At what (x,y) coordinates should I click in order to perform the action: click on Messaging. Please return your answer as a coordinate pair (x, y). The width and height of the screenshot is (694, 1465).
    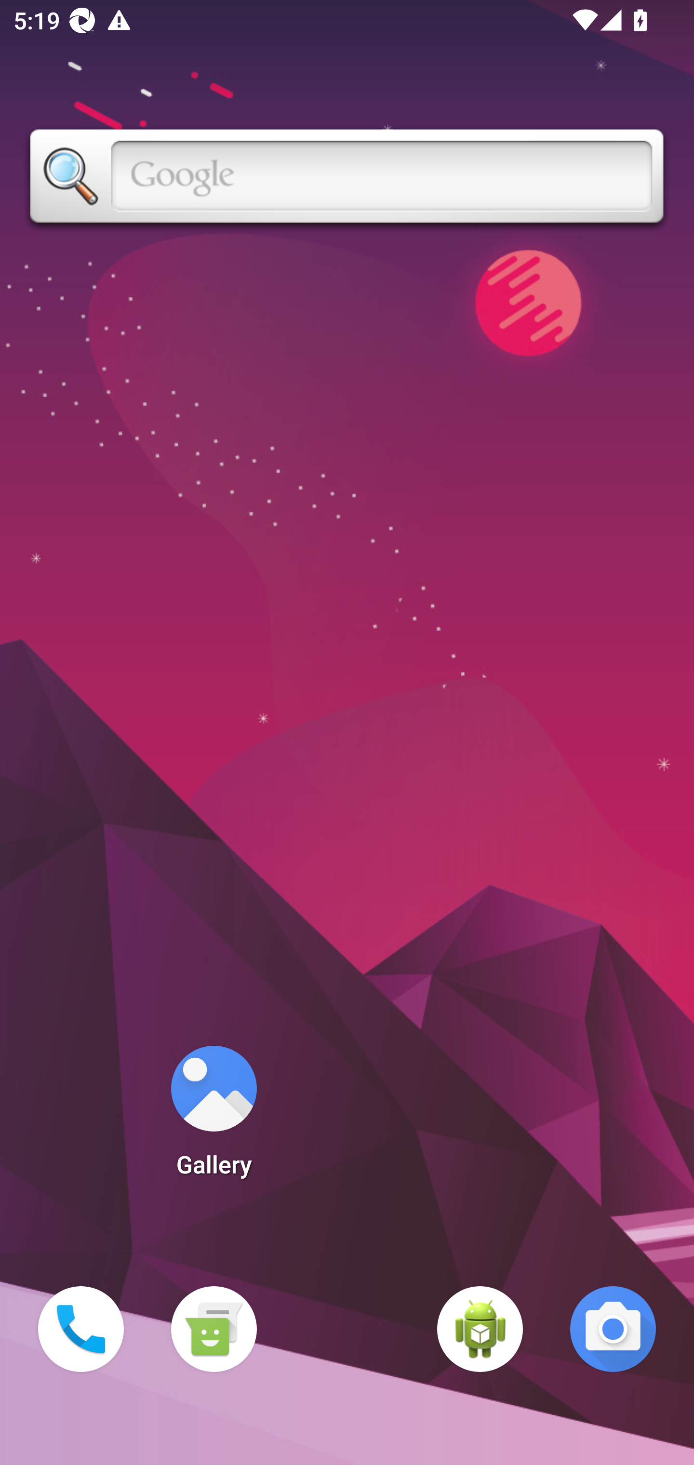
    Looking at the image, I should click on (214, 1329).